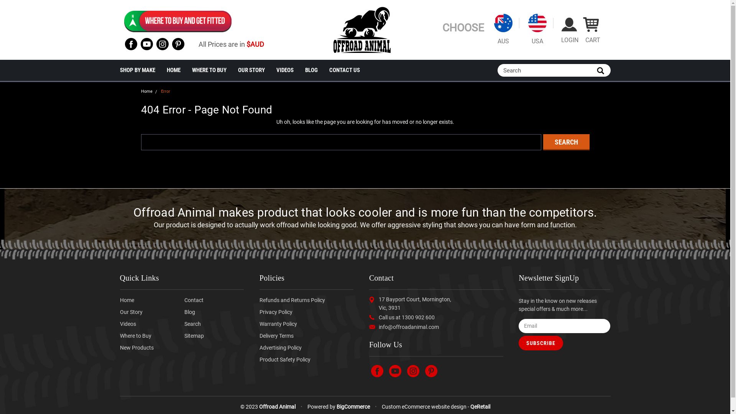 The height and width of the screenshot is (414, 736). Describe the element at coordinates (591, 30) in the screenshot. I see `CART` at that location.